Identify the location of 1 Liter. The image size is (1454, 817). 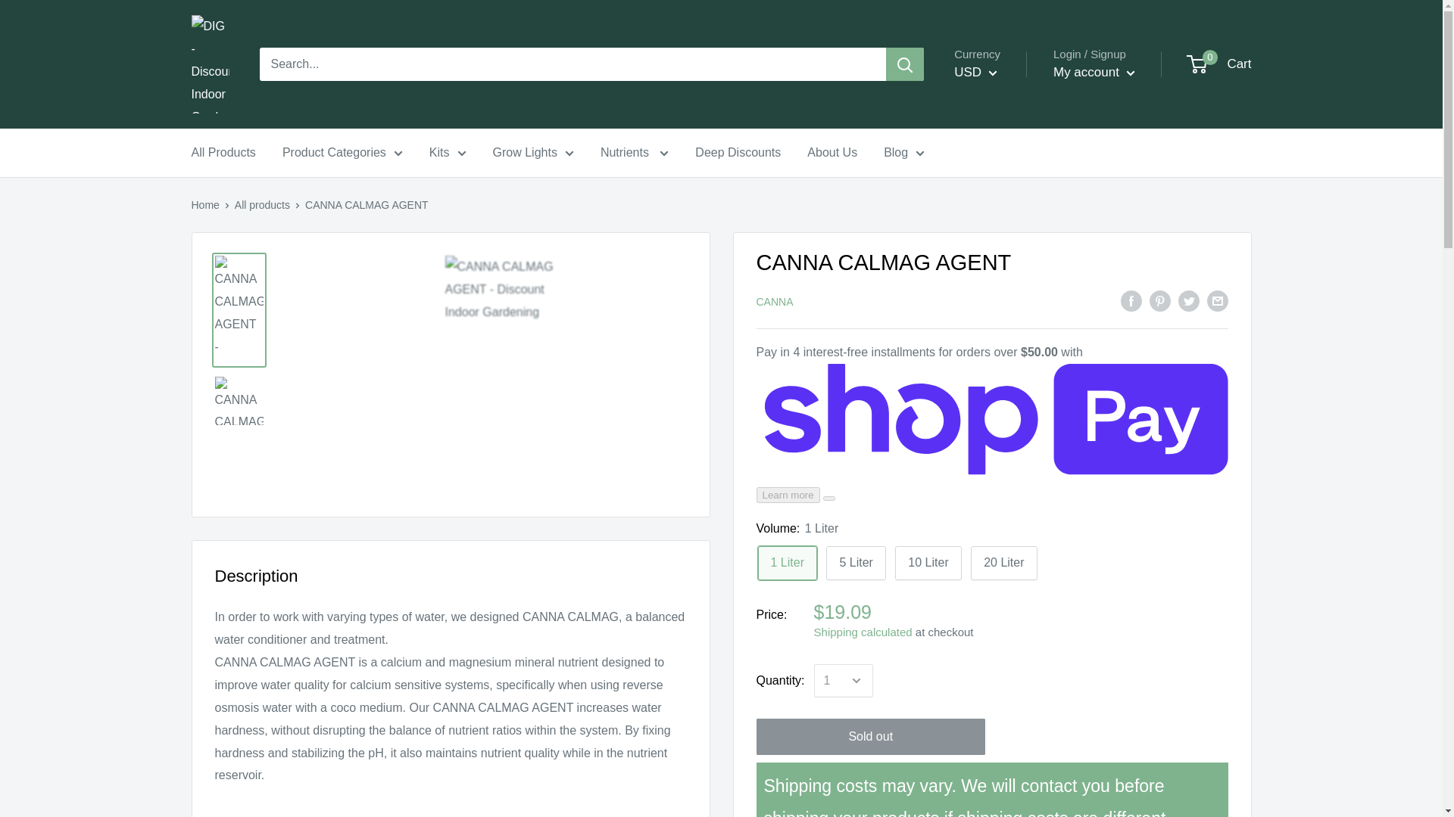
(786, 563).